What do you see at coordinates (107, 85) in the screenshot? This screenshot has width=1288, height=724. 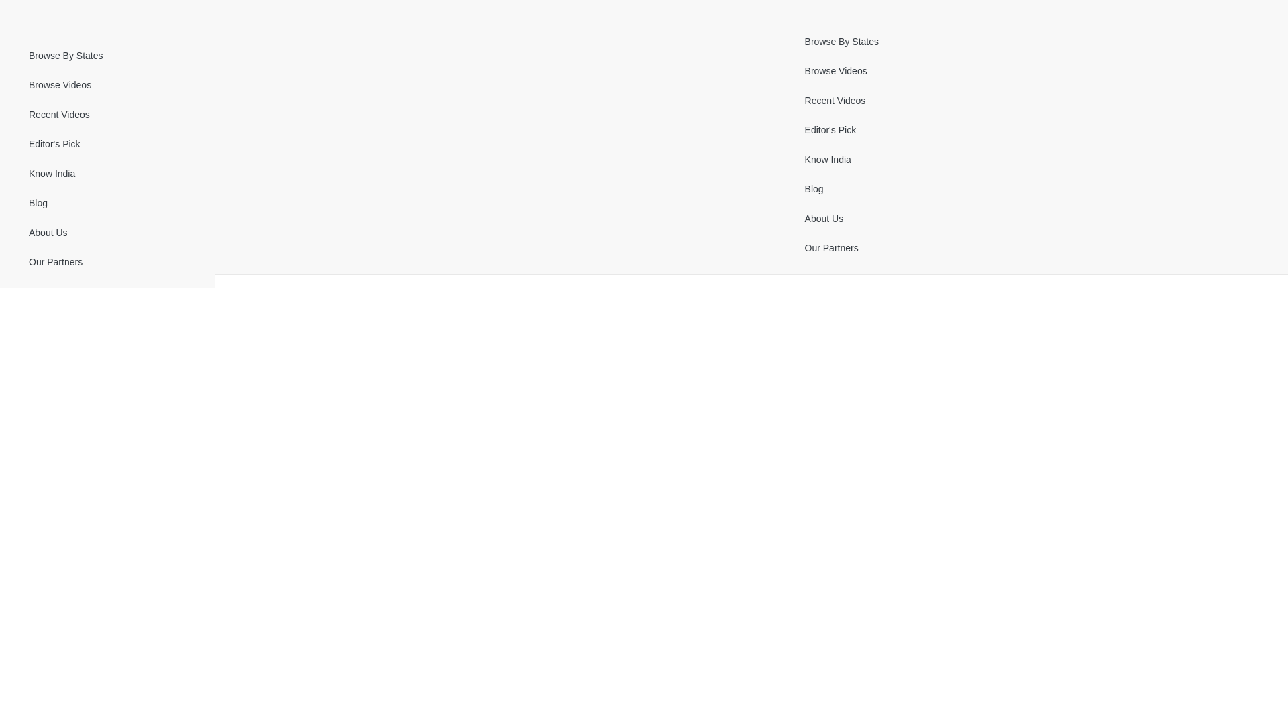 I see `Browse Videos` at bounding box center [107, 85].